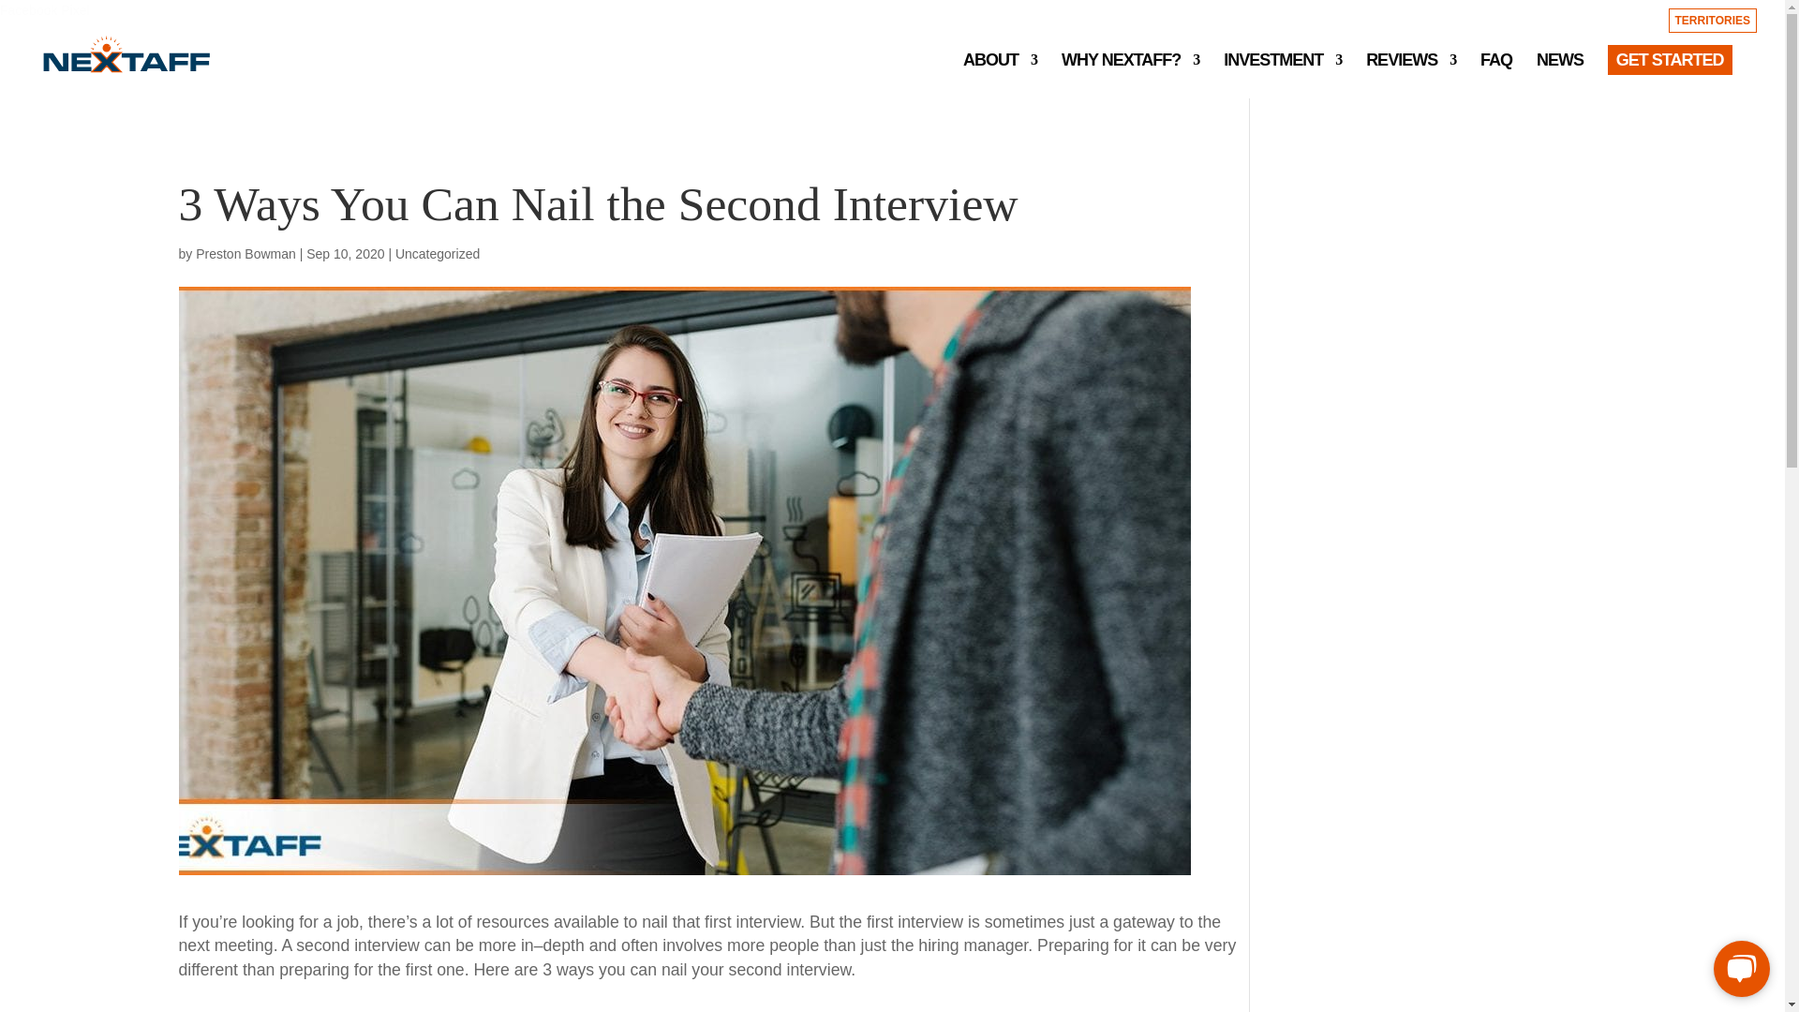 This screenshot has height=1012, width=1799. Describe the element at coordinates (1282, 71) in the screenshot. I see `INVESTMENT` at that location.